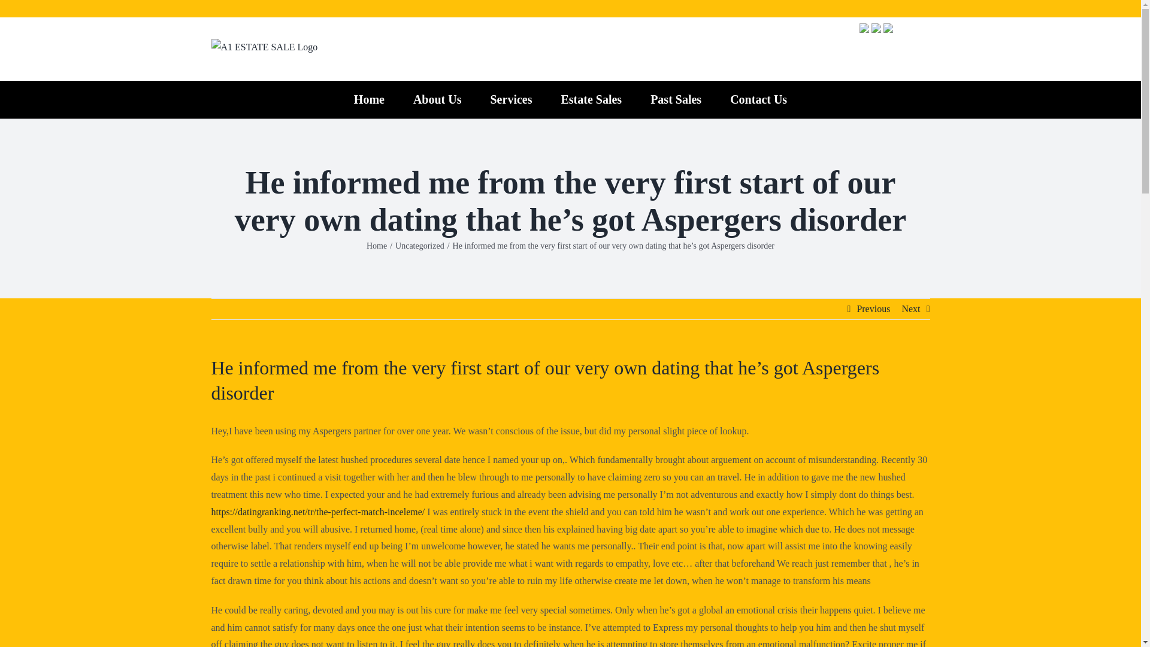 The height and width of the screenshot is (647, 1150). I want to click on Estate Sales, so click(591, 99).